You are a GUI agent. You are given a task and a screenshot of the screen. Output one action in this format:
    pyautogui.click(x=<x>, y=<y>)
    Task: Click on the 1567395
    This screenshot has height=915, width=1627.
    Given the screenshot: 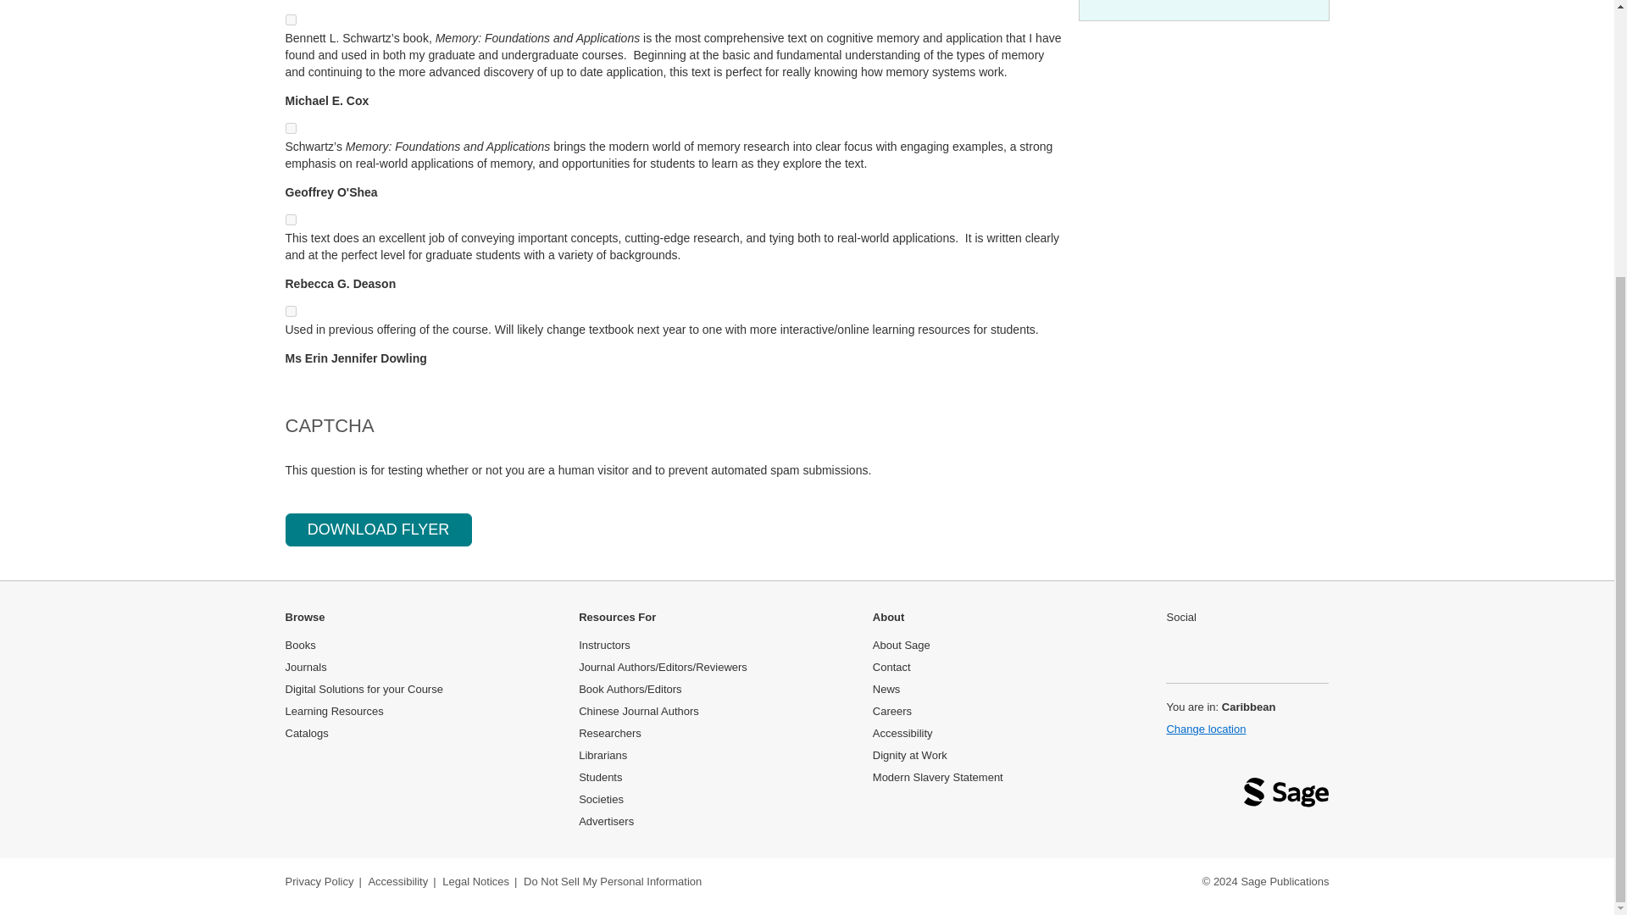 What is the action you would take?
    pyautogui.click(x=290, y=127)
    